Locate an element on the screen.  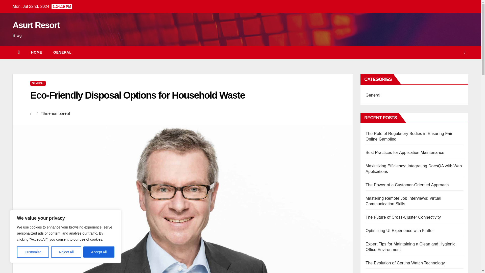
Customize is located at coordinates (33, 252).